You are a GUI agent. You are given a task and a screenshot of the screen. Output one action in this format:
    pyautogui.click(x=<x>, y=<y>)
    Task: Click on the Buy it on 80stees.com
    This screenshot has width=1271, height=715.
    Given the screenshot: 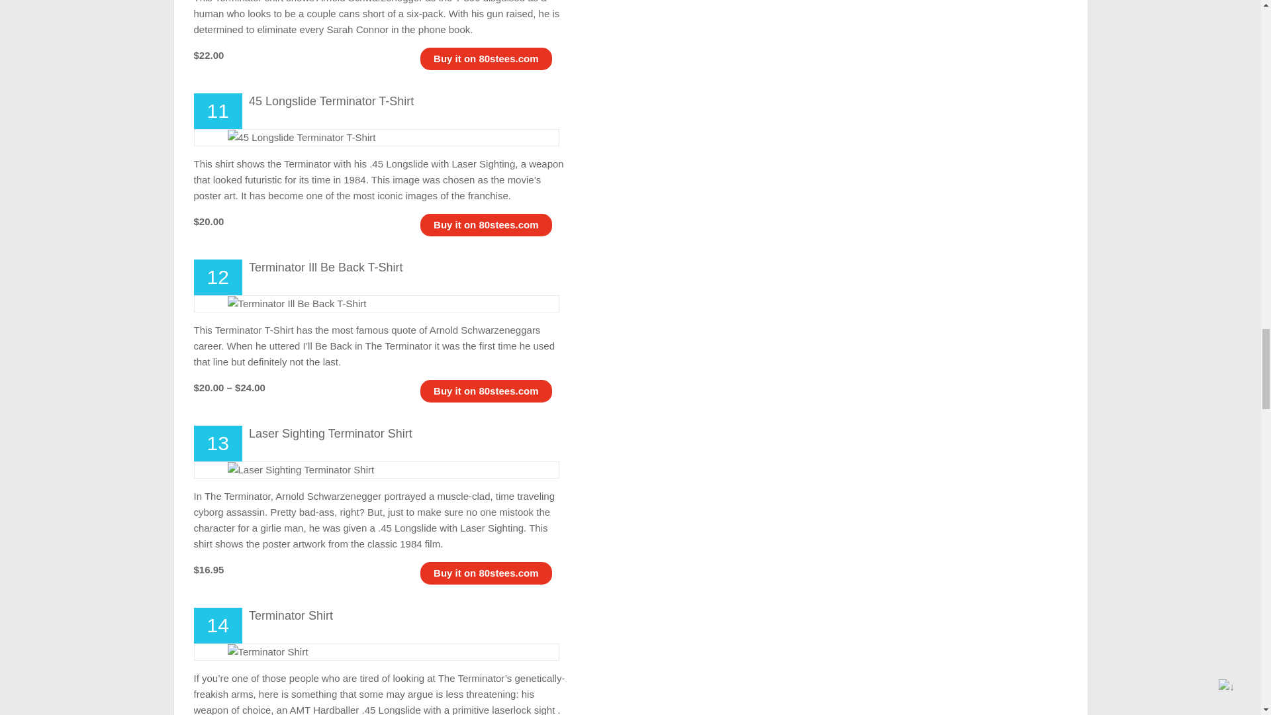 What is the action you would take?
    pyautogui.click(x=485, y=224)
    